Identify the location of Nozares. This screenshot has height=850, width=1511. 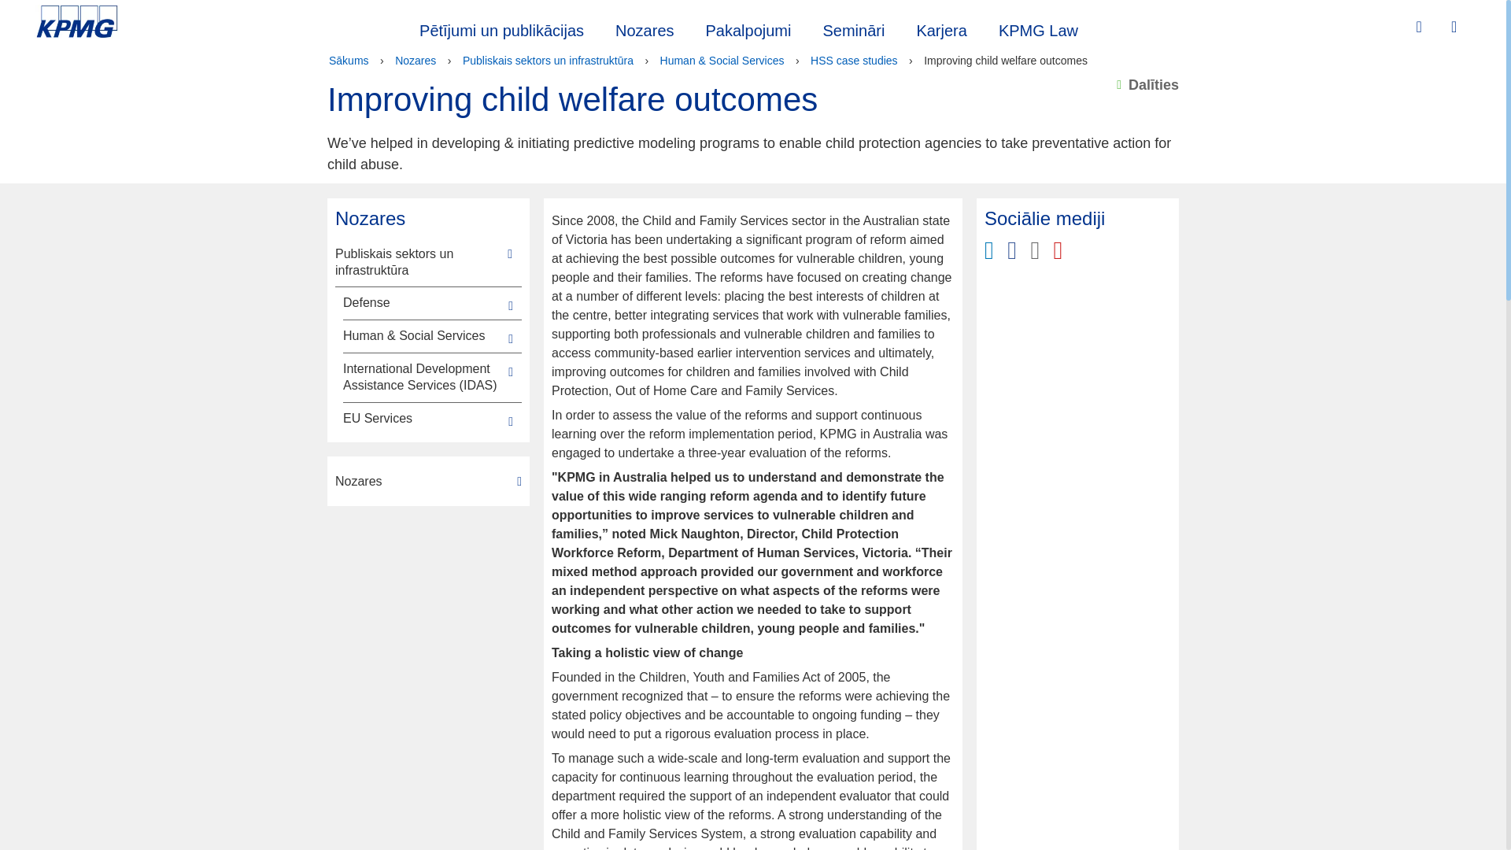
(428, 482).